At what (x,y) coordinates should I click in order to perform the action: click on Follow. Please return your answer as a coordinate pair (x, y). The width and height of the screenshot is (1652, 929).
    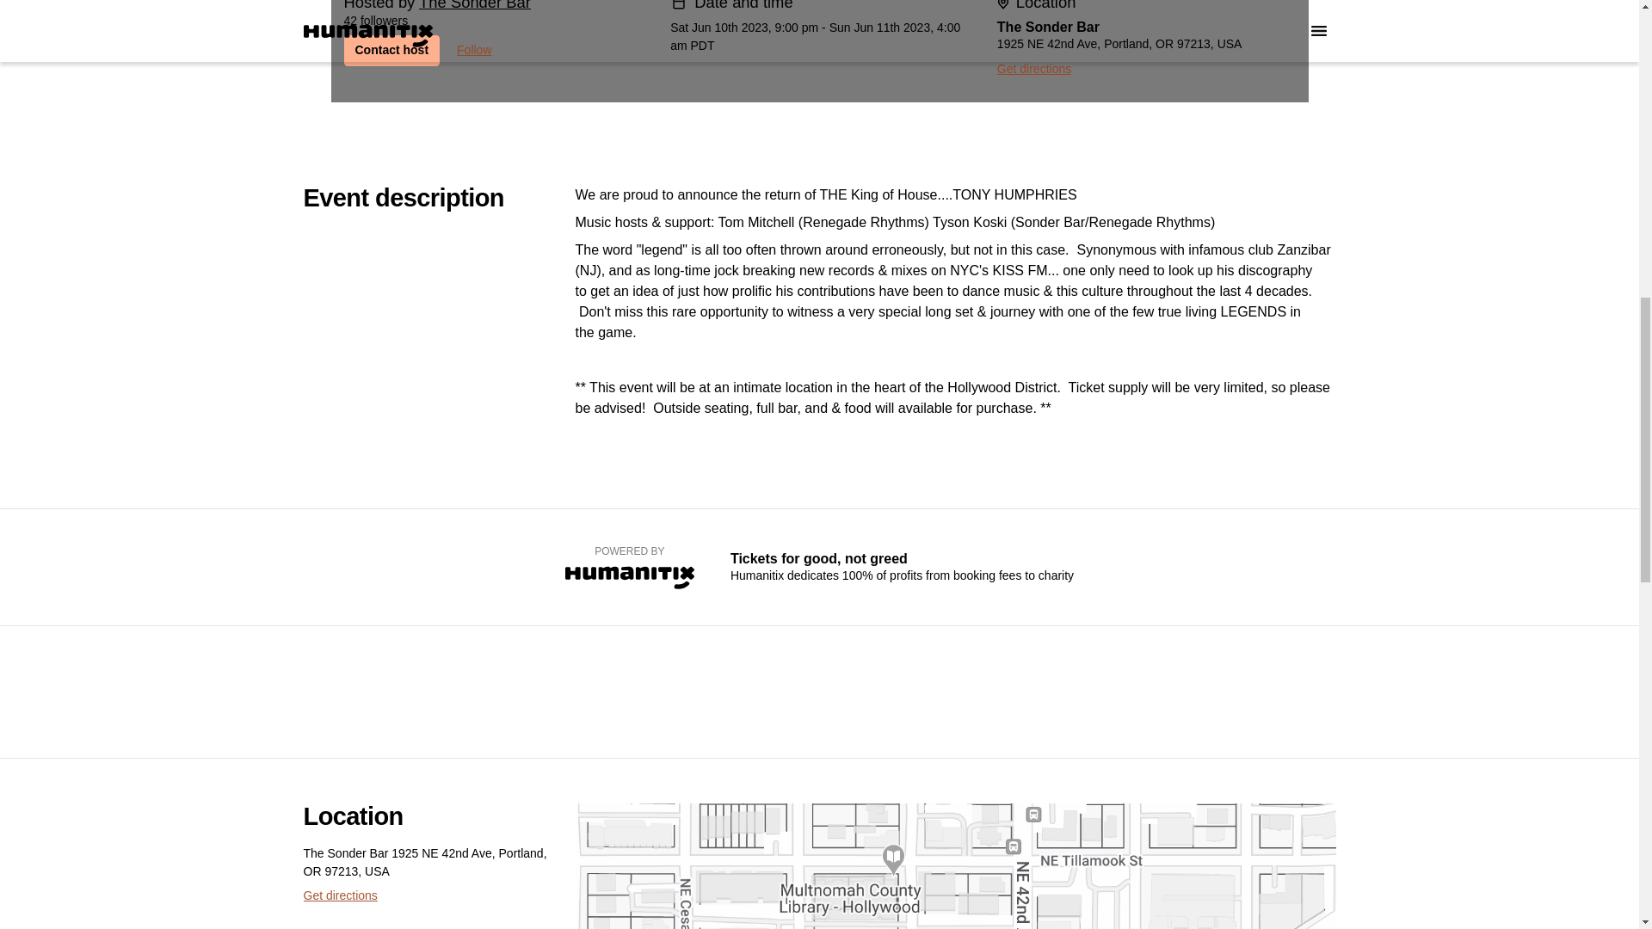
    Looking at the image, I should click on (473, 50).